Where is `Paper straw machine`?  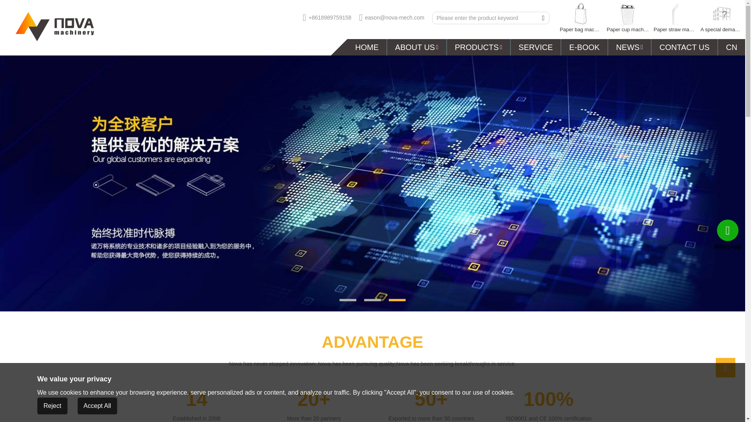 Paper straw machine is located at coordinates (674, 18).